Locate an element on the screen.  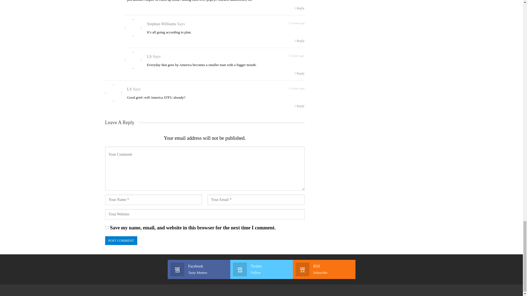
Reply is located at coordinates (296, 22).